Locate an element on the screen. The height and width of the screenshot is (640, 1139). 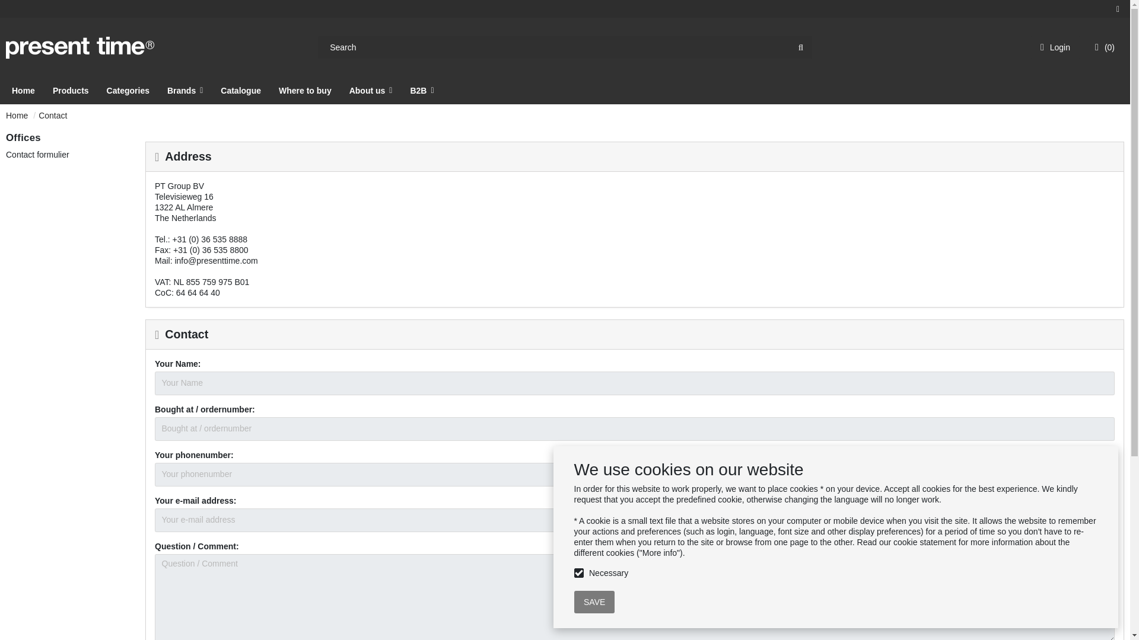
Categories is located at coordinates (128, 90).